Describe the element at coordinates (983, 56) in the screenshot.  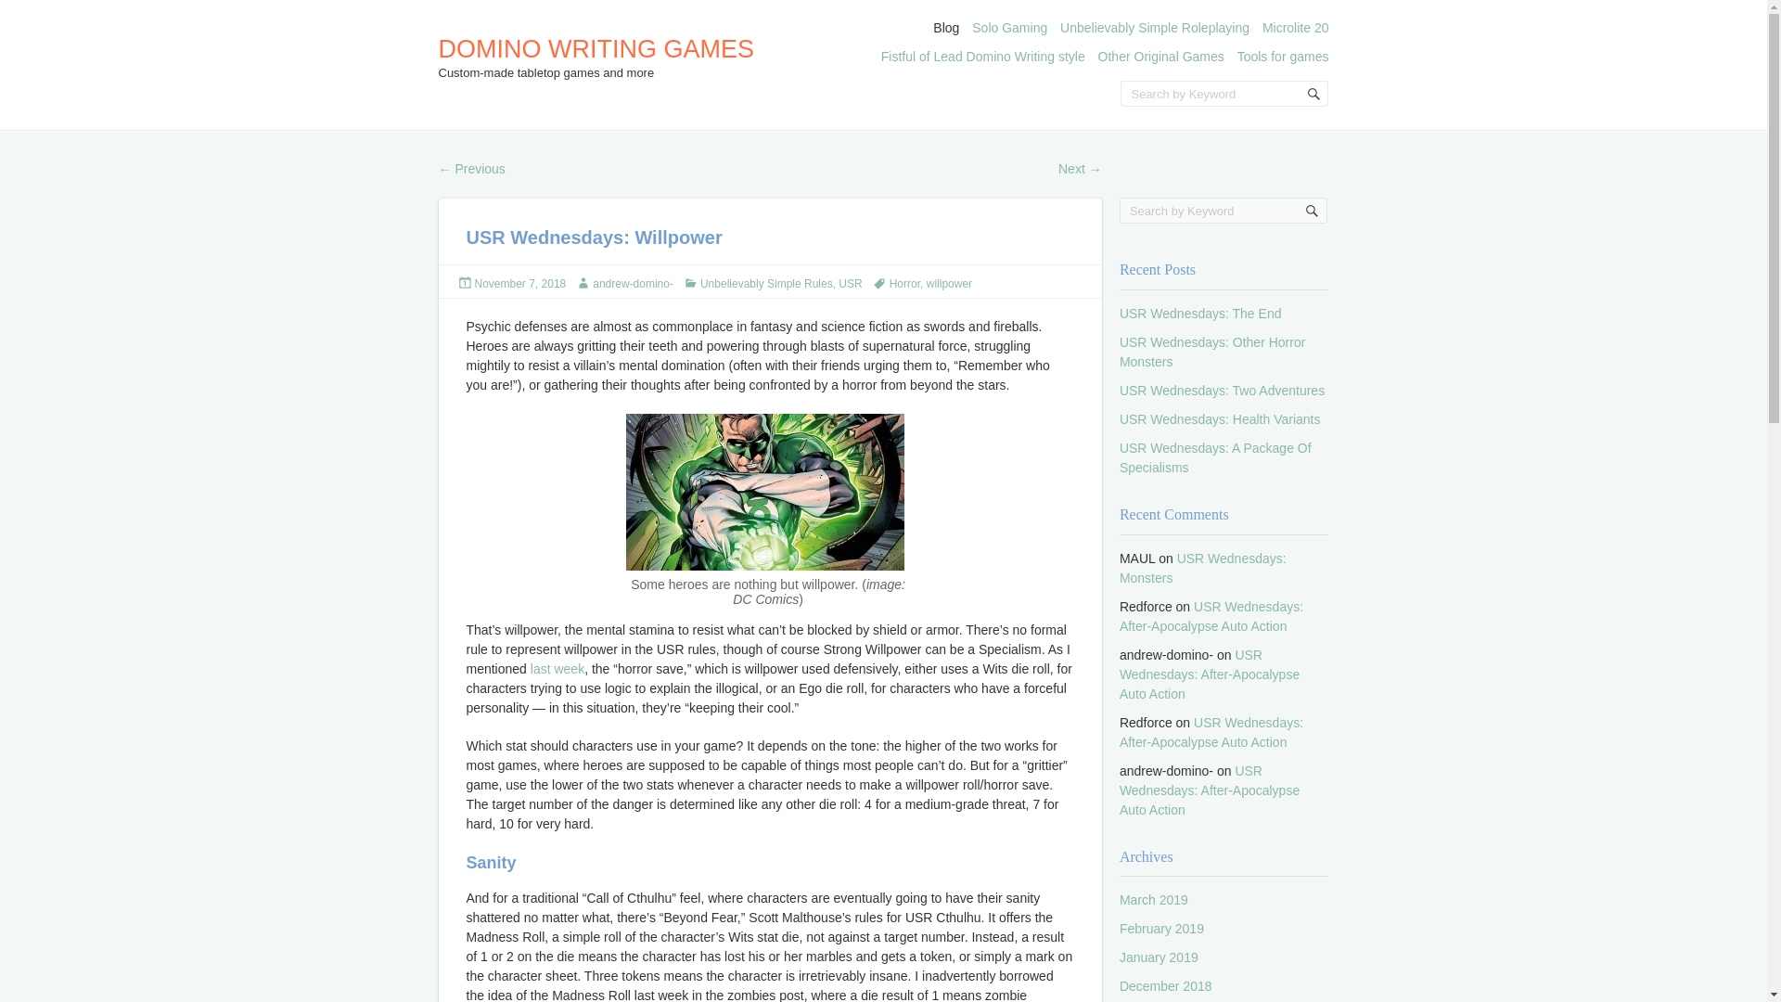
I see `Fistful of Lead Domino Writing style` at that location.